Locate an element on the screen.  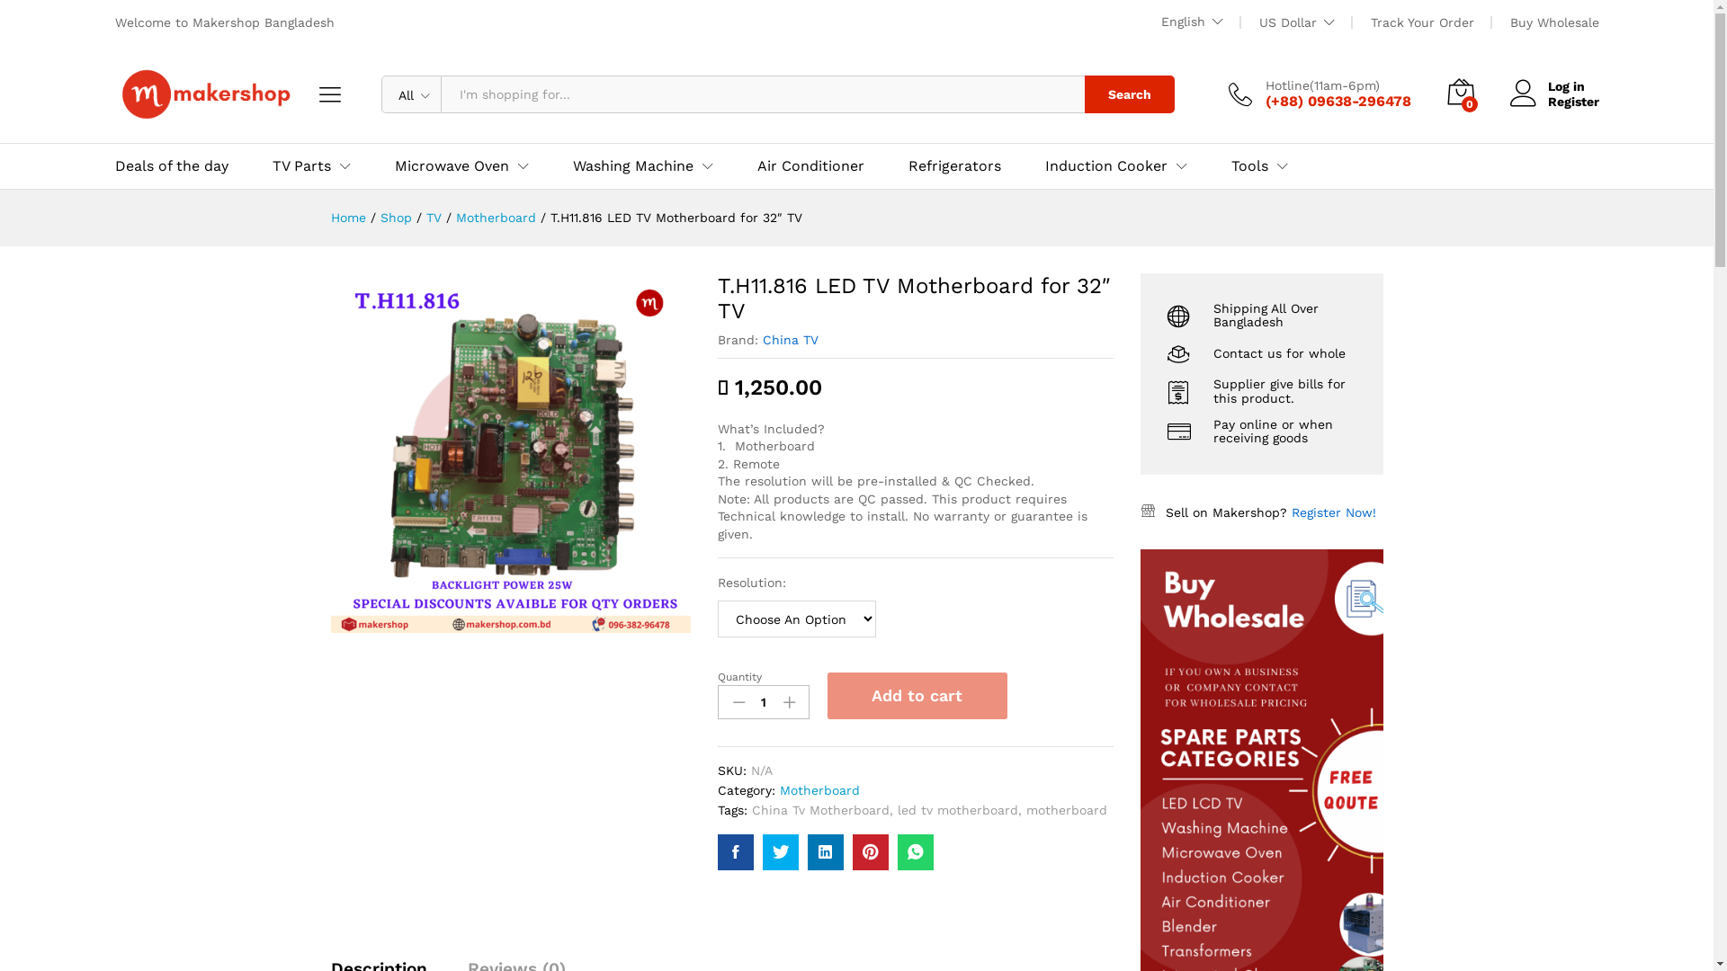
Buy Wholesale is located at coordinates (1554, 22).